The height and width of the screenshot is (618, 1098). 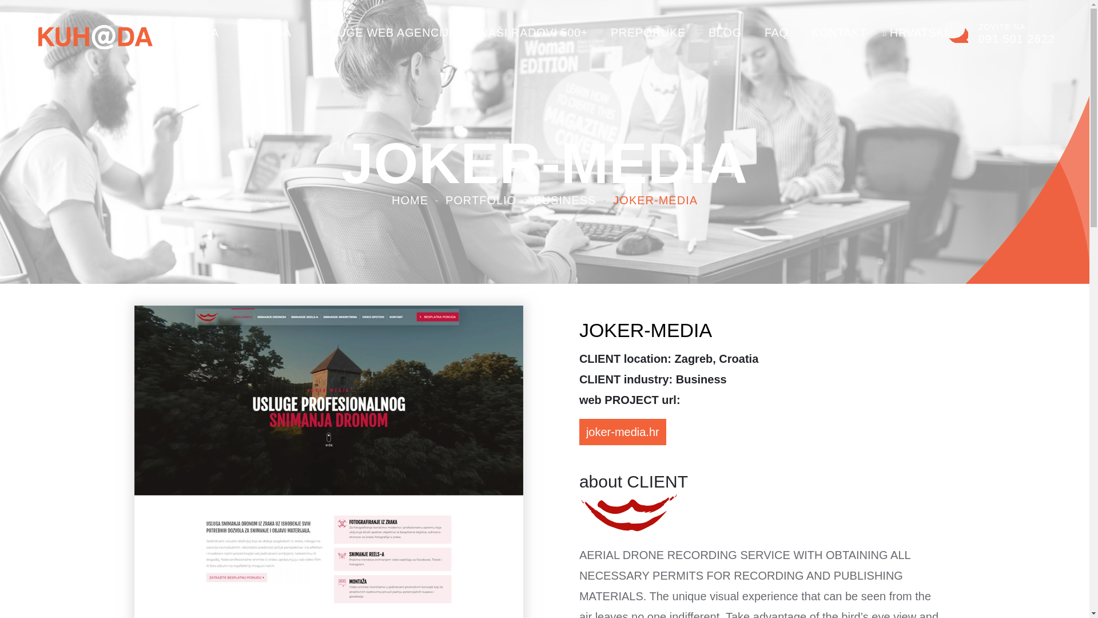 What do you see at coordinates (1000, 32) in the screenshot?
I see `USLUGE WEB AGENCIJE` at bounding box center [1000, 32].